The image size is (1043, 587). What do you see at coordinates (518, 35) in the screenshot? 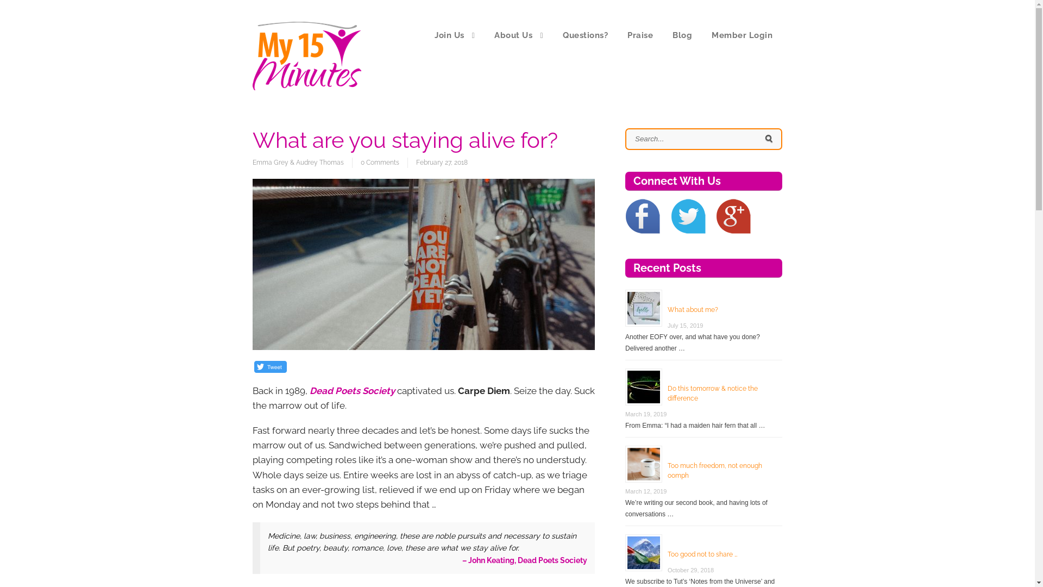
I see `About Us` at bounding box center [518, 35].